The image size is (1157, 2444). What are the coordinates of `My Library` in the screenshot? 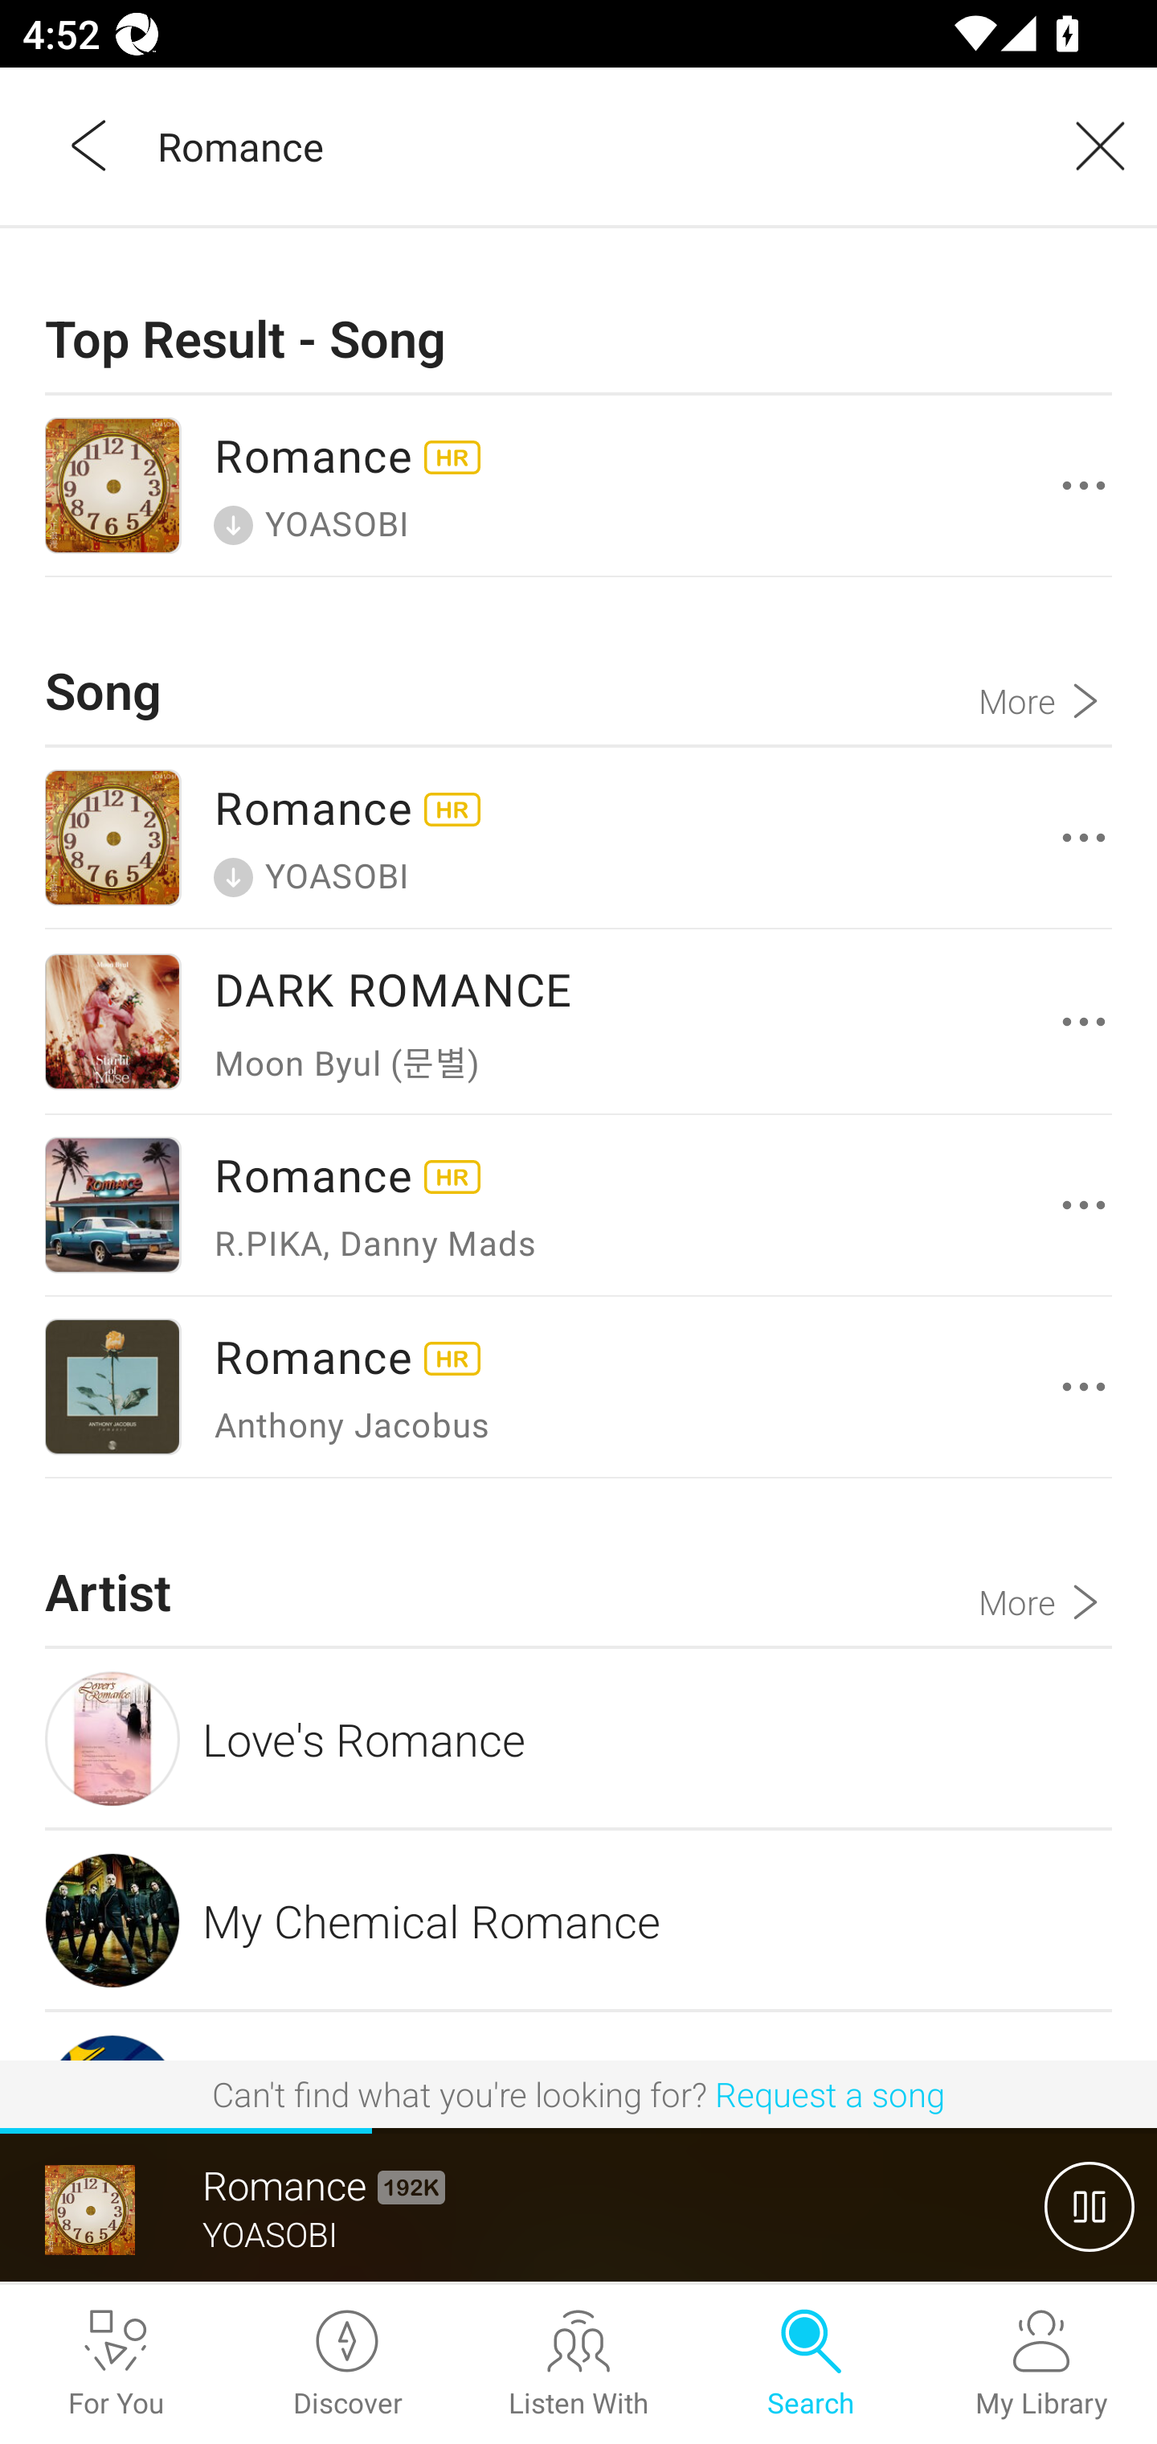 It's located at (1041, 2364).